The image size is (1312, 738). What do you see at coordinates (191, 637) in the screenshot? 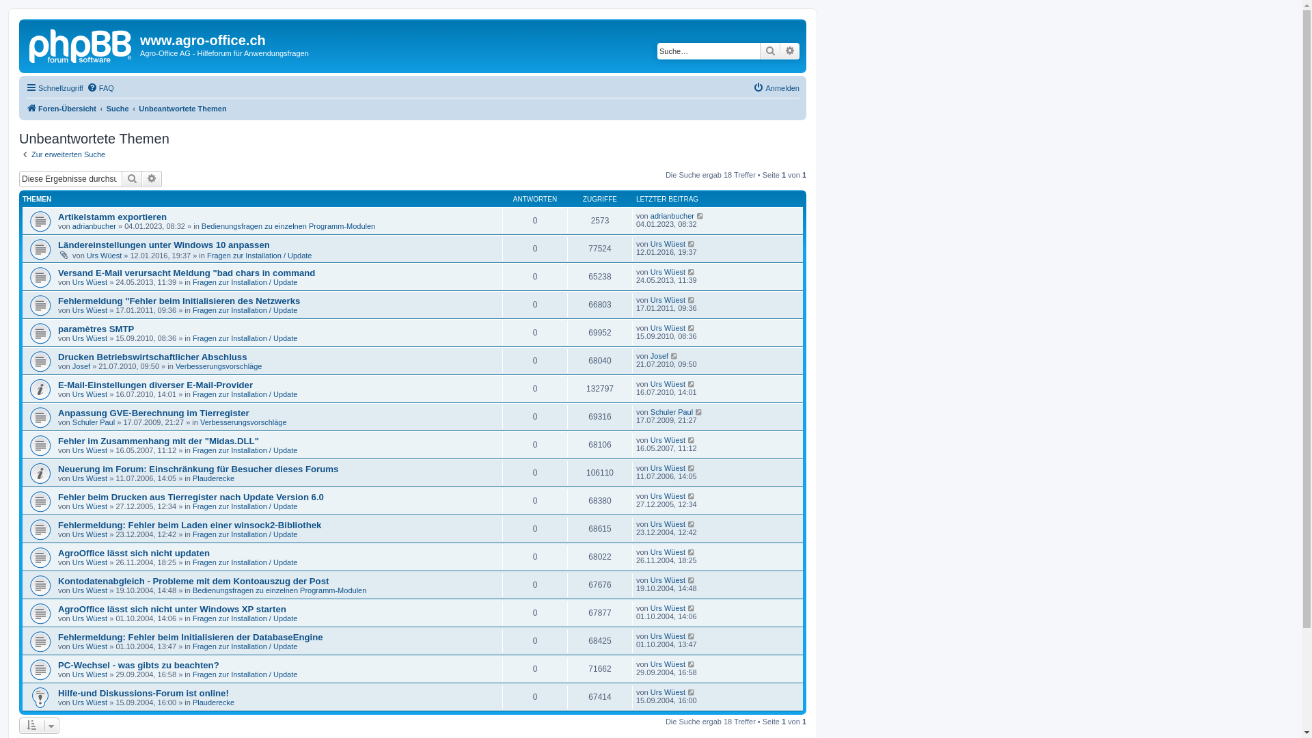
I see `Fehlermeldung: Fehler beim Initialisieren der DatabaseEngine` at bounding box center [191, 637].